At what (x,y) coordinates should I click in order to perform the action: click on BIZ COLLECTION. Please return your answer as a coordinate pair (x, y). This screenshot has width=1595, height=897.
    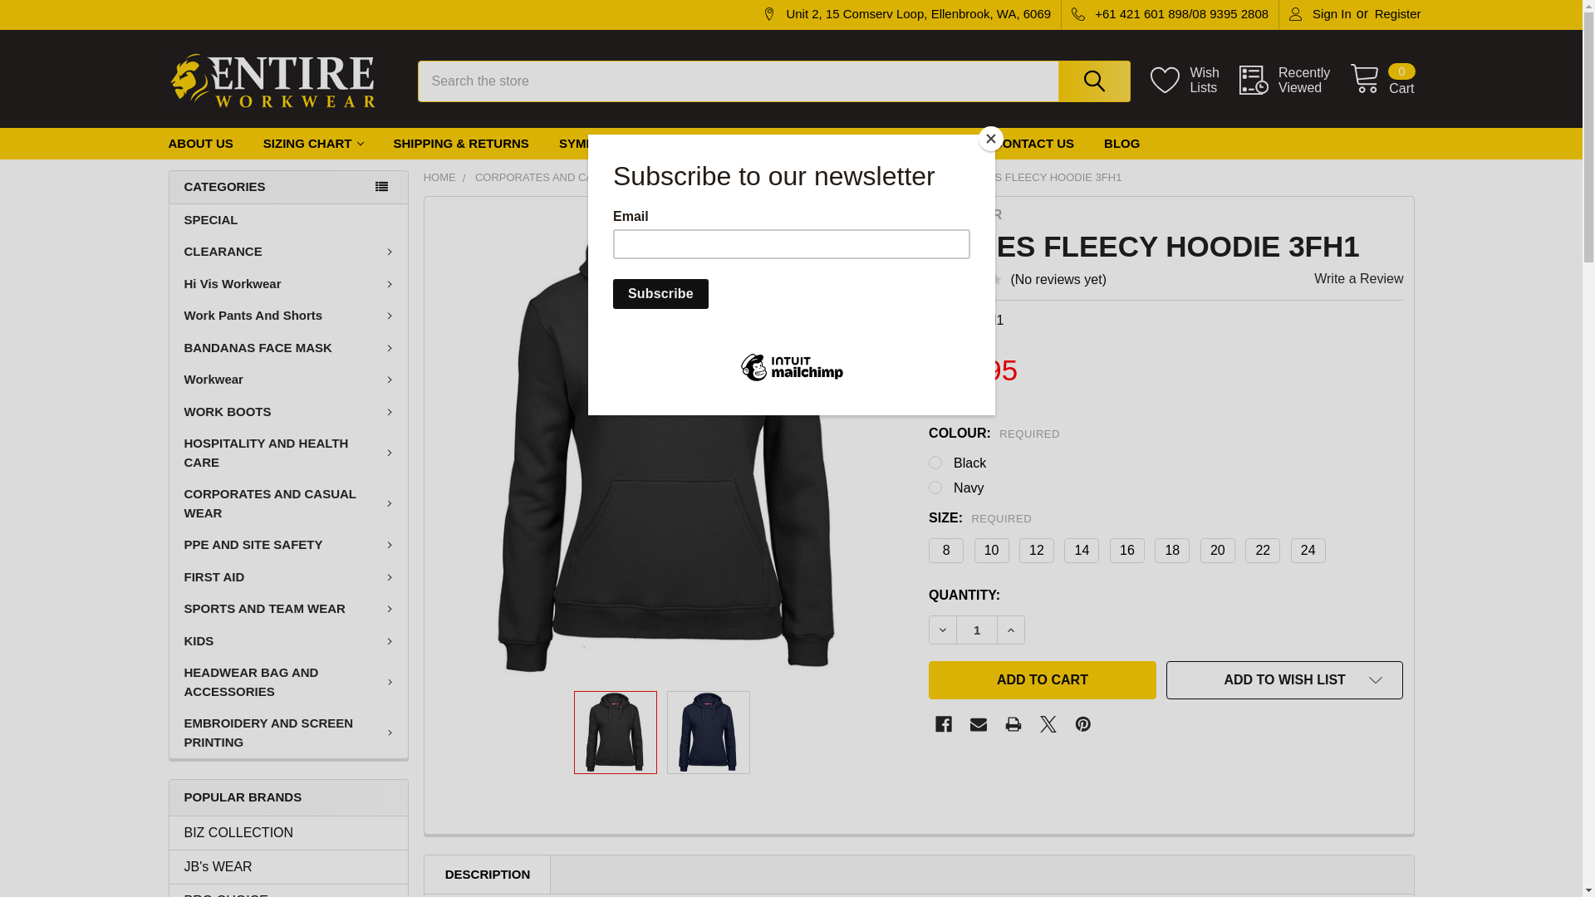
    Looking at the image, I should click on (289, 833).